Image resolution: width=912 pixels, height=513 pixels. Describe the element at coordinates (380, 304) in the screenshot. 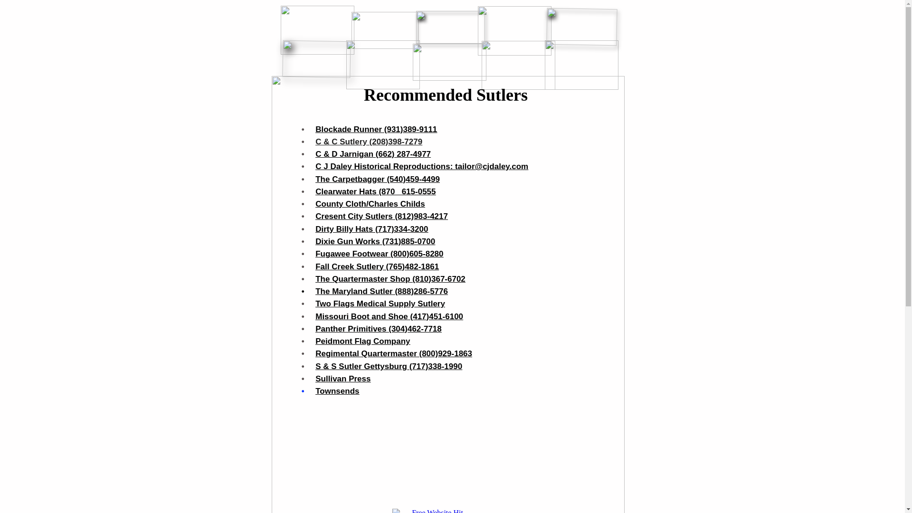

I see `Two Flags Medical Supply Sutlery` at that location.